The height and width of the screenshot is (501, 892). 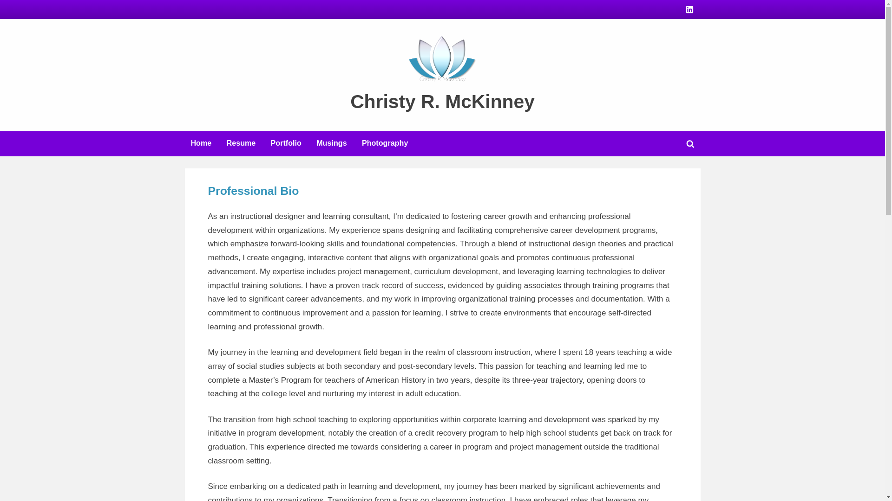 I want to click on Portfolio, so click(x=286, y=144).